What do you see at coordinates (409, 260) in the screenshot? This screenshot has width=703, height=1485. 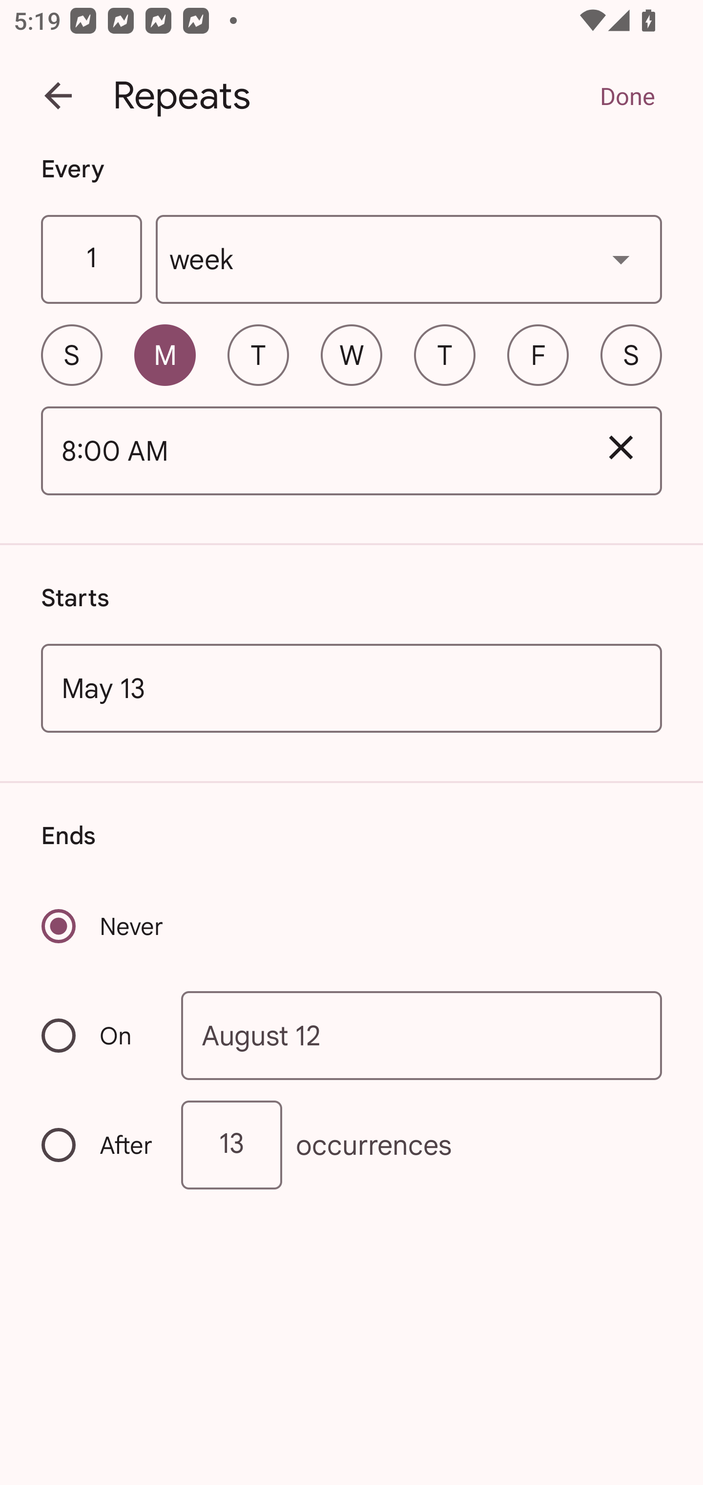 I see `week` at bounding box center [409, 260].